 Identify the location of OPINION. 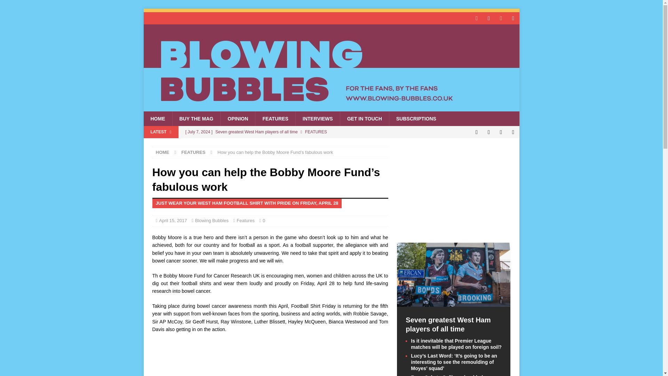
(238, 118).